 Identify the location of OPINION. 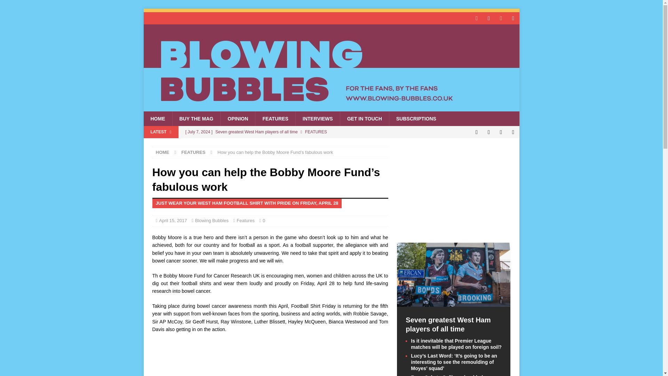
(238, 118).